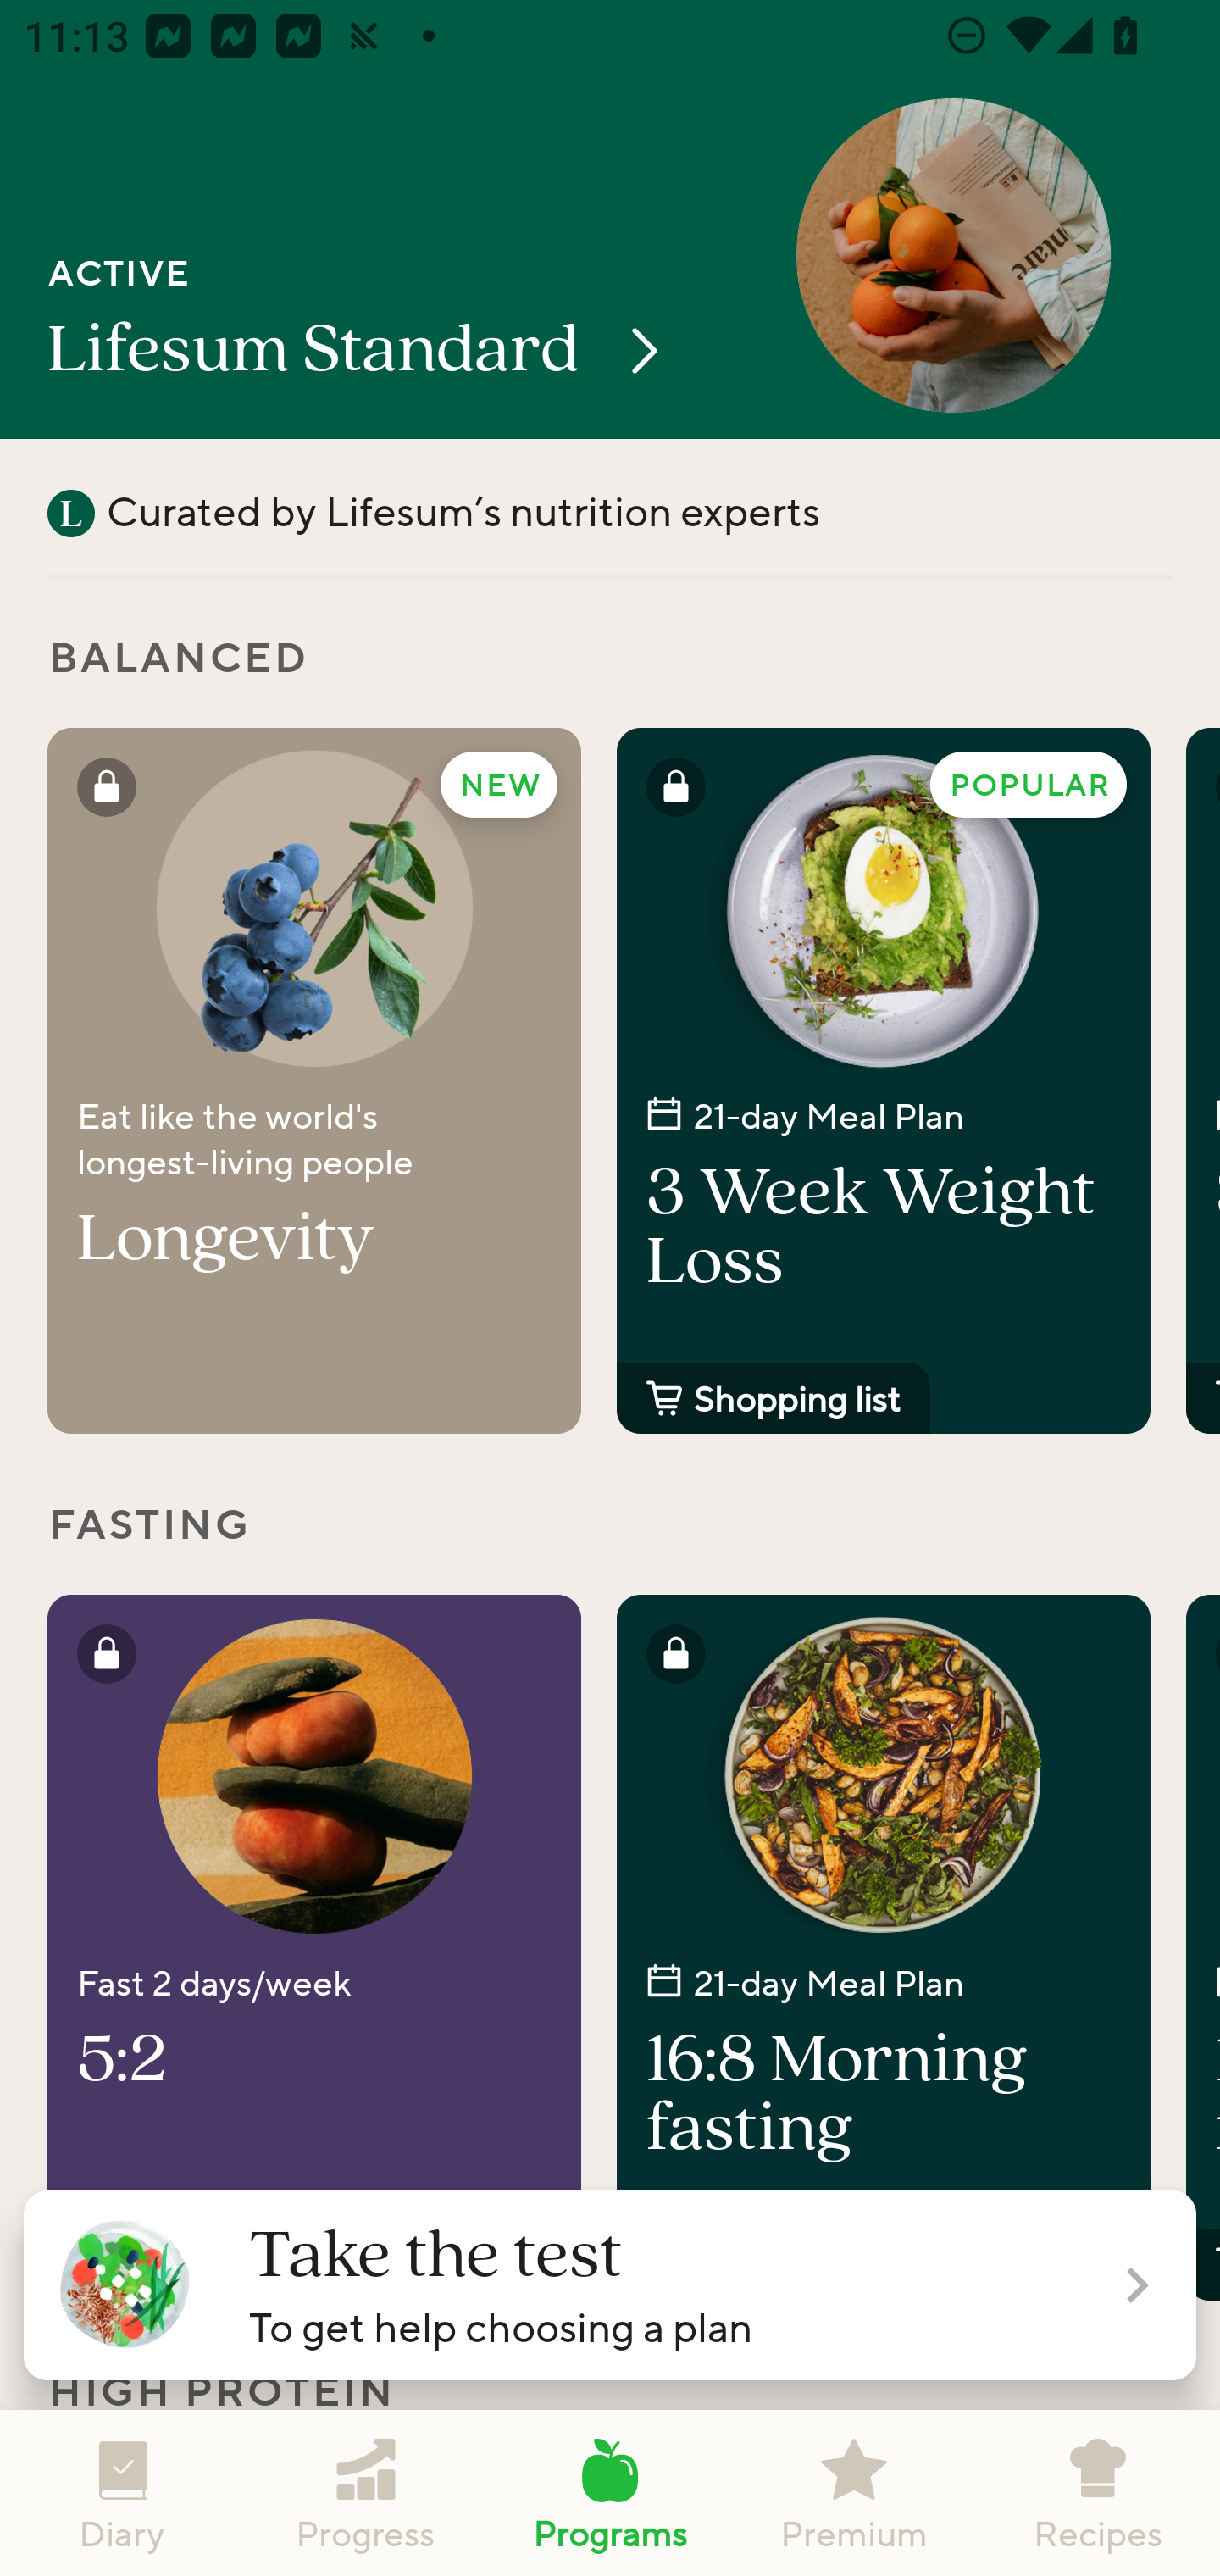 This screenshot has width=1220, height=2576. Describe the element at coordinates (313, 1947) in the screenshot. I see `Fast 2 days/week 5:2` at that location.